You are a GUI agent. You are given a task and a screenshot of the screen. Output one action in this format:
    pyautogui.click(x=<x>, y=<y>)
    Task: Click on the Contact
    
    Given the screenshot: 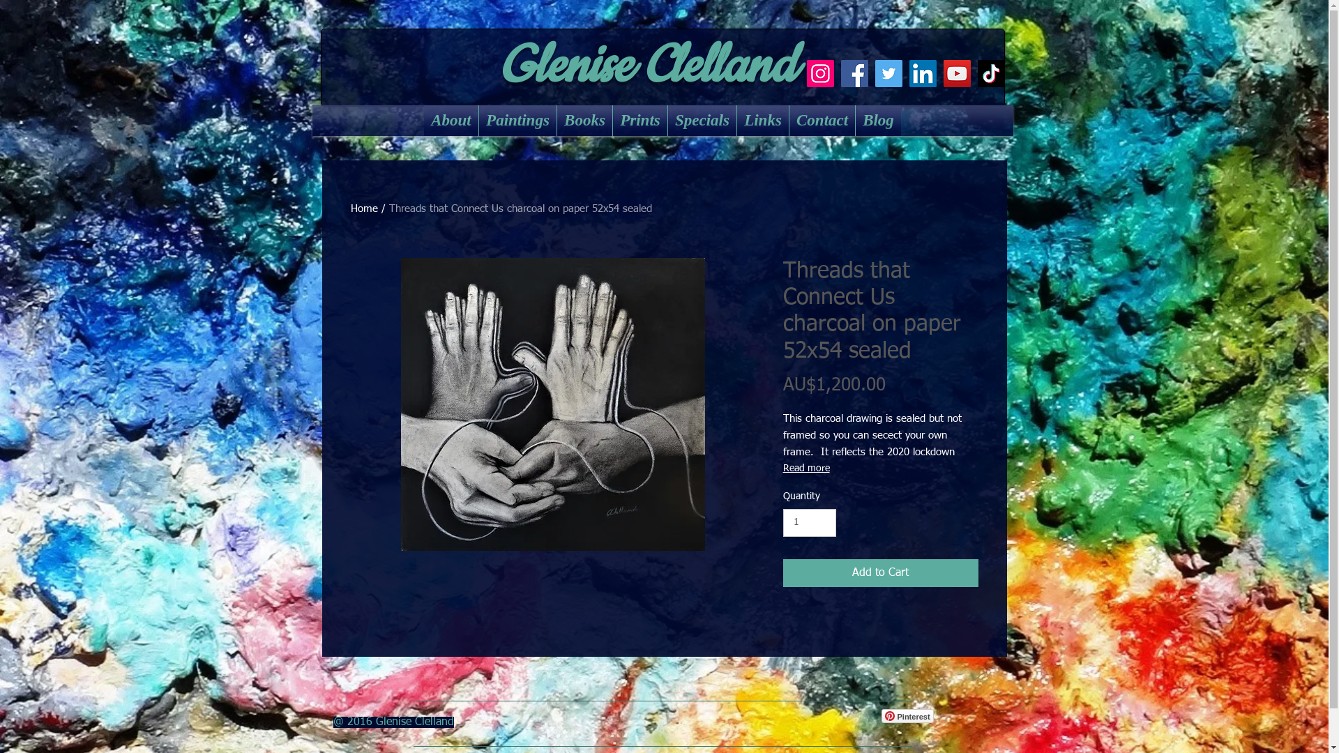 What is the action you would take?
    pyautogui.click(x=822, y=121)
    